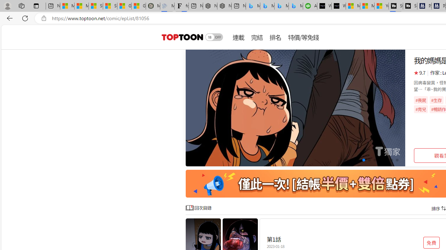 The height and width of the screenshot is (250, 446). Describe the element at coordinates (36, 6) in the screenshot. I see `Tab actions menu` at that location.